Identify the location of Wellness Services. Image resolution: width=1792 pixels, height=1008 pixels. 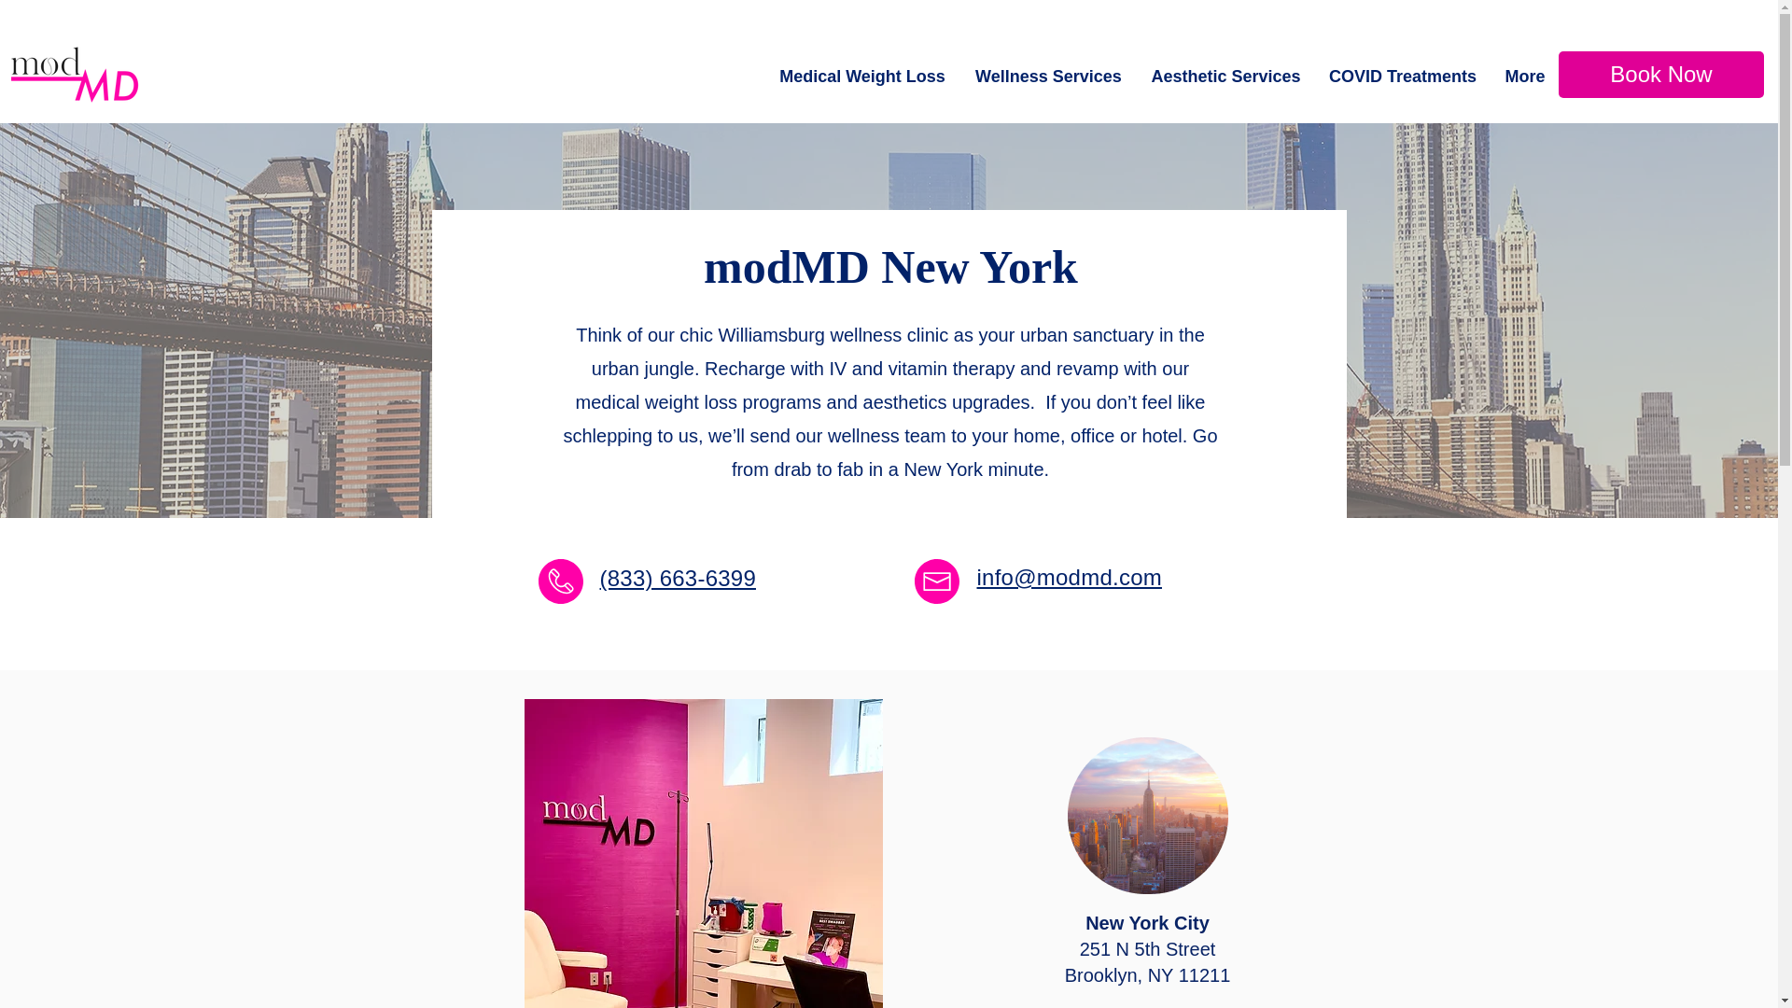
(1048, 77).